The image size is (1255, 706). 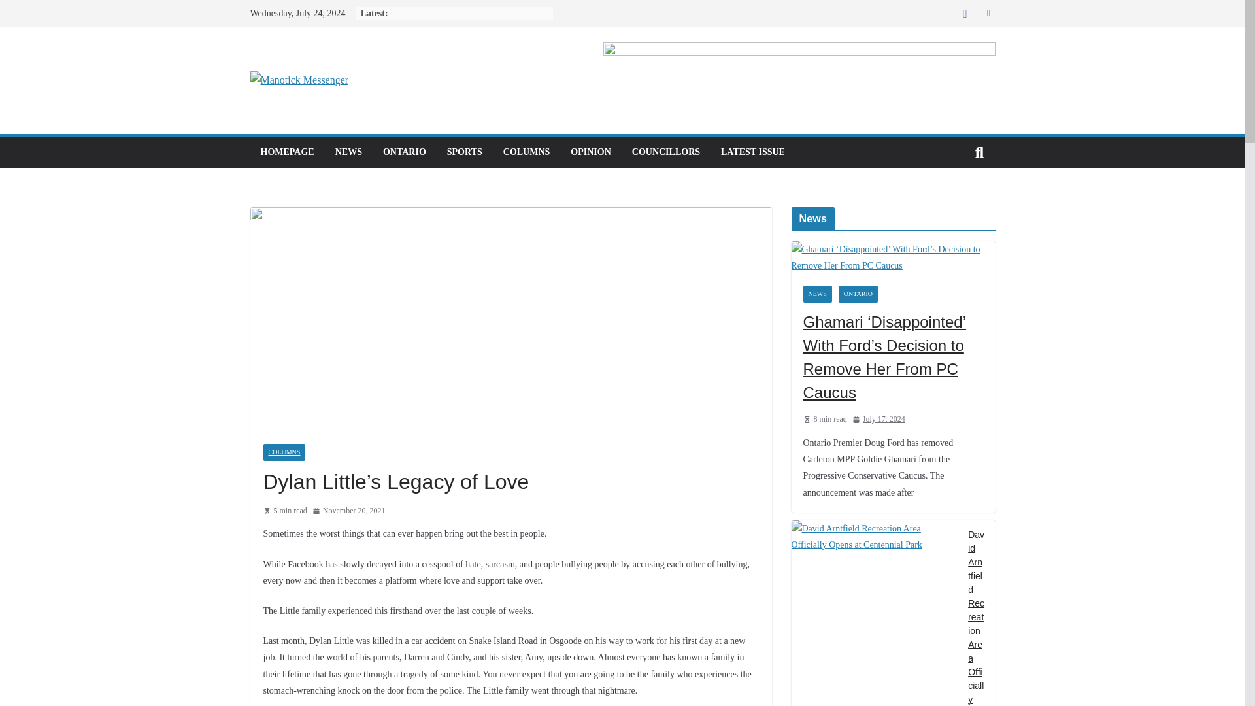 I want to click on COLUMNS, so click(x=527, y=152).